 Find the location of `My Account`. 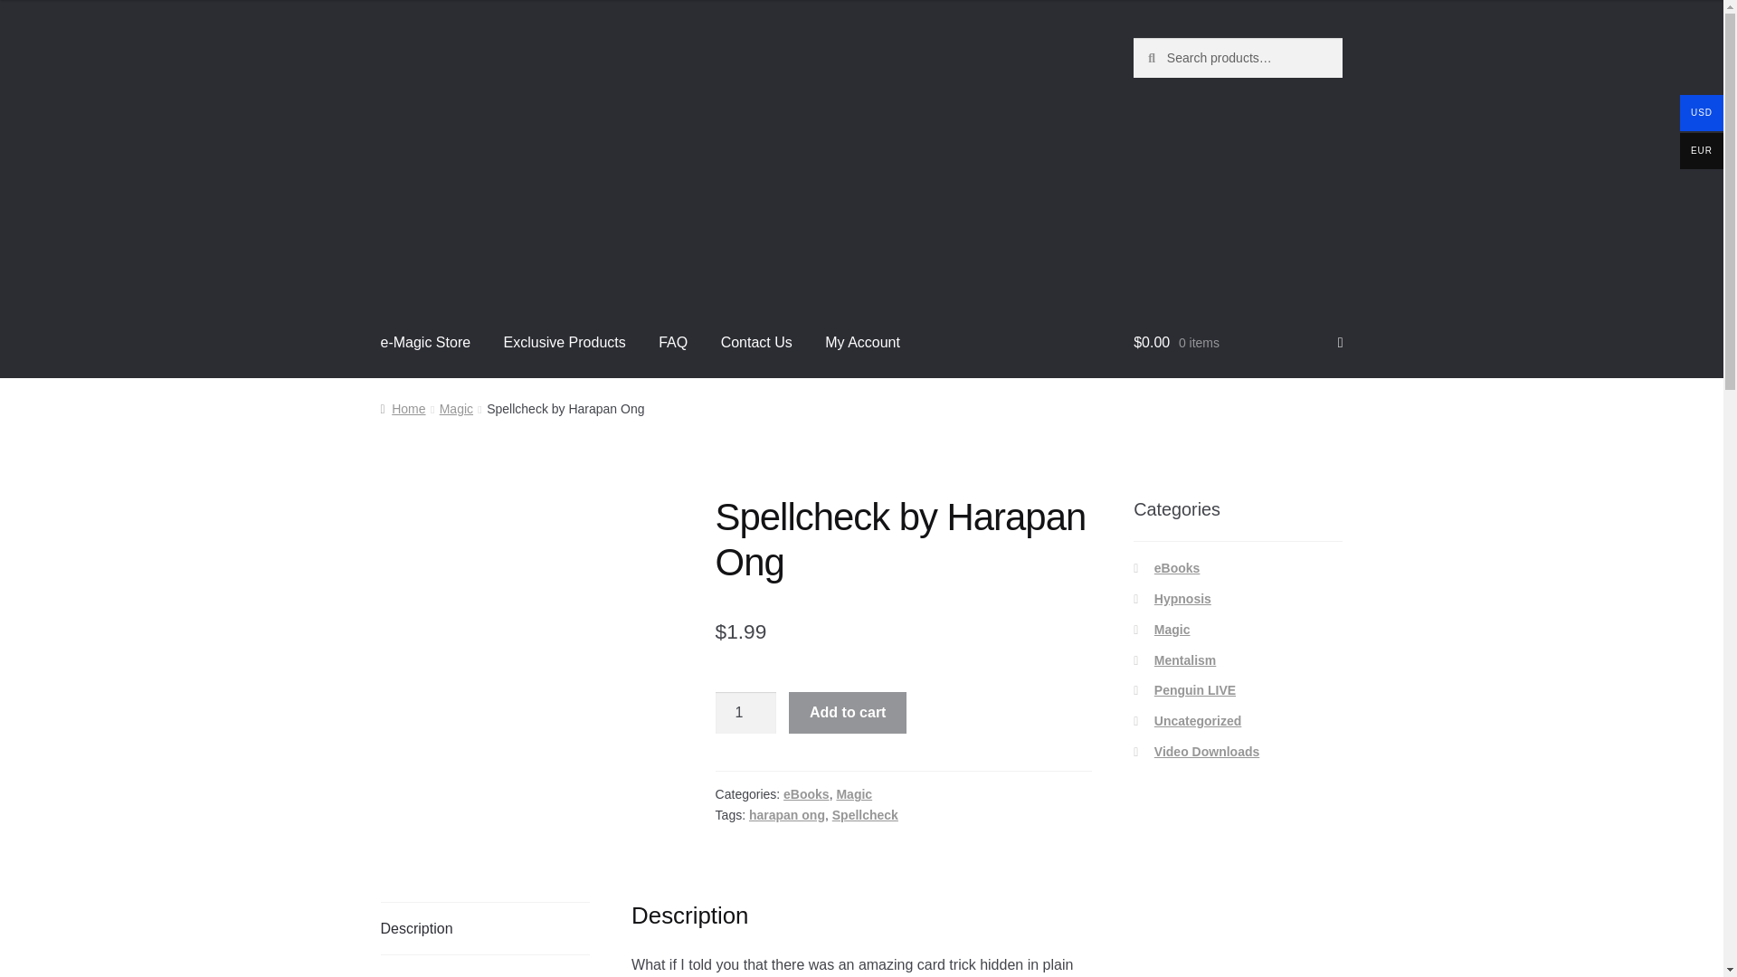

My Account is located at coordinates (863, 342).